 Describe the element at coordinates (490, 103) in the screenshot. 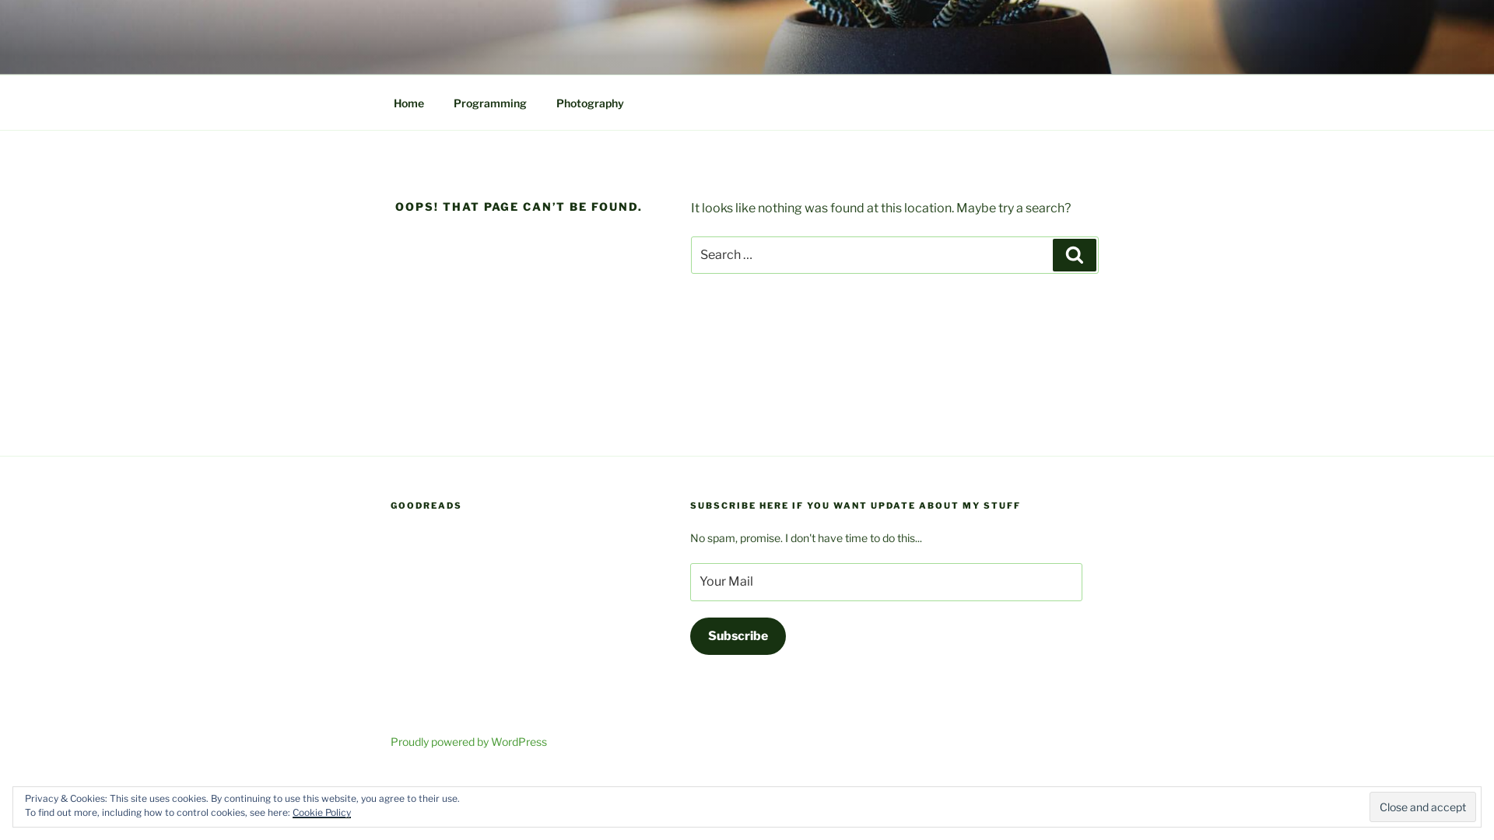

I see `Programming` at that location.